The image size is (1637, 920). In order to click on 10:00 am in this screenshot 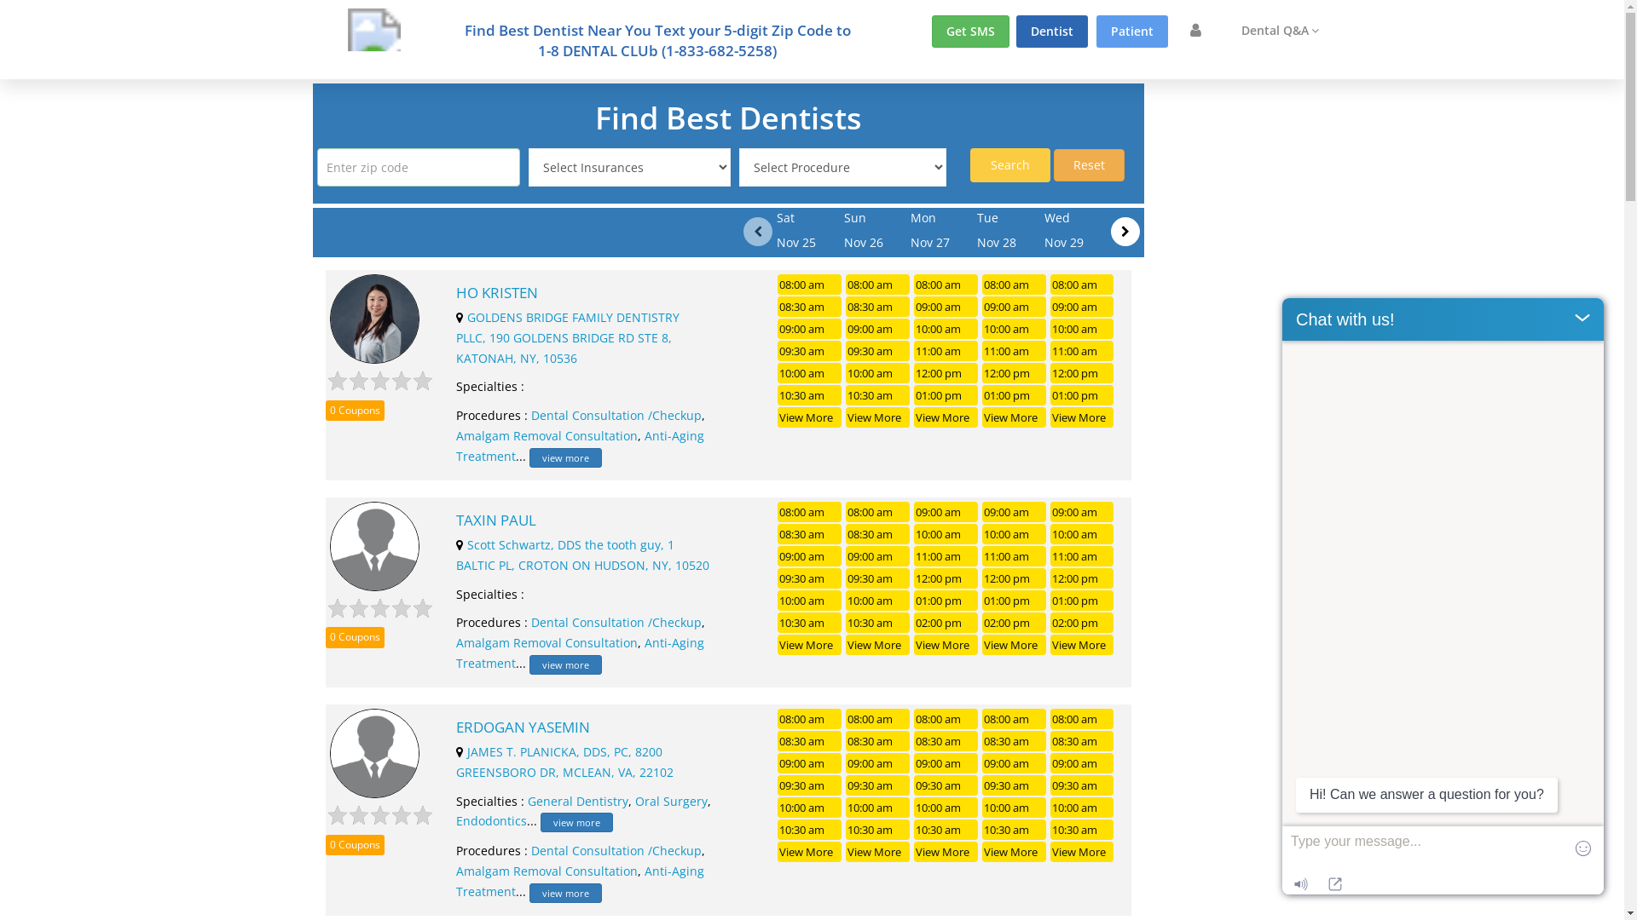, I will do `click(946, 329)`.